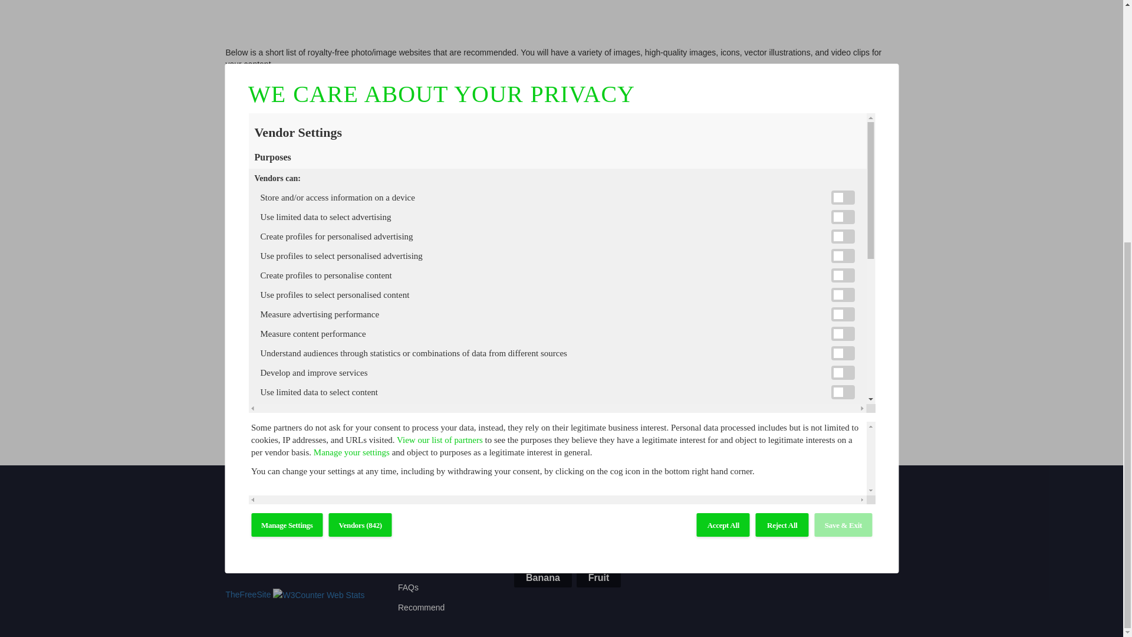 This screenshot has width=1132, height=637. What do you see at coordinates (605, 359) in the screenshot?
I see `PixLoger shop` at bounding box center [605, 359].